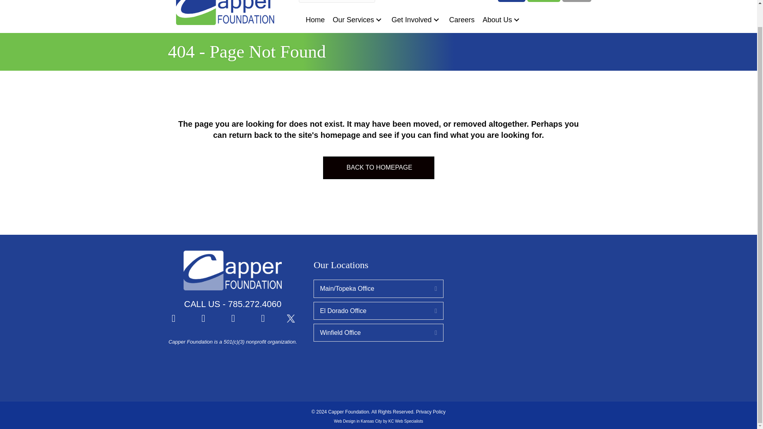 The height and width of the screenshot is (429, 763). I want to click on YouTube, so click(203, 318).